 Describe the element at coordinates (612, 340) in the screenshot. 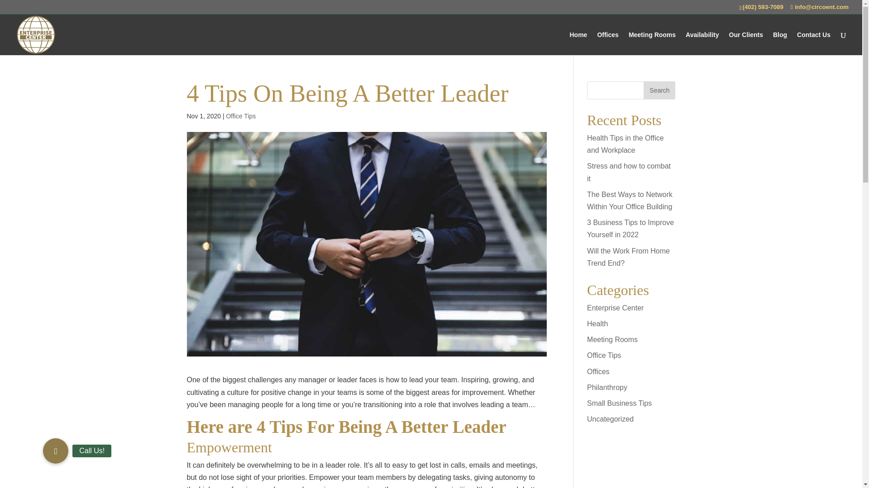

I see `Meeting Rooms` at that location.